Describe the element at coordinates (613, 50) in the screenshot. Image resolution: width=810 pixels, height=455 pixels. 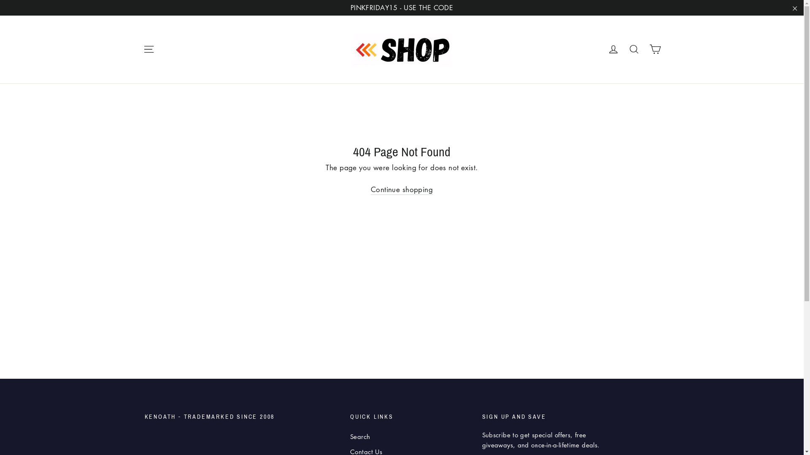
I see `Log in` at that location.